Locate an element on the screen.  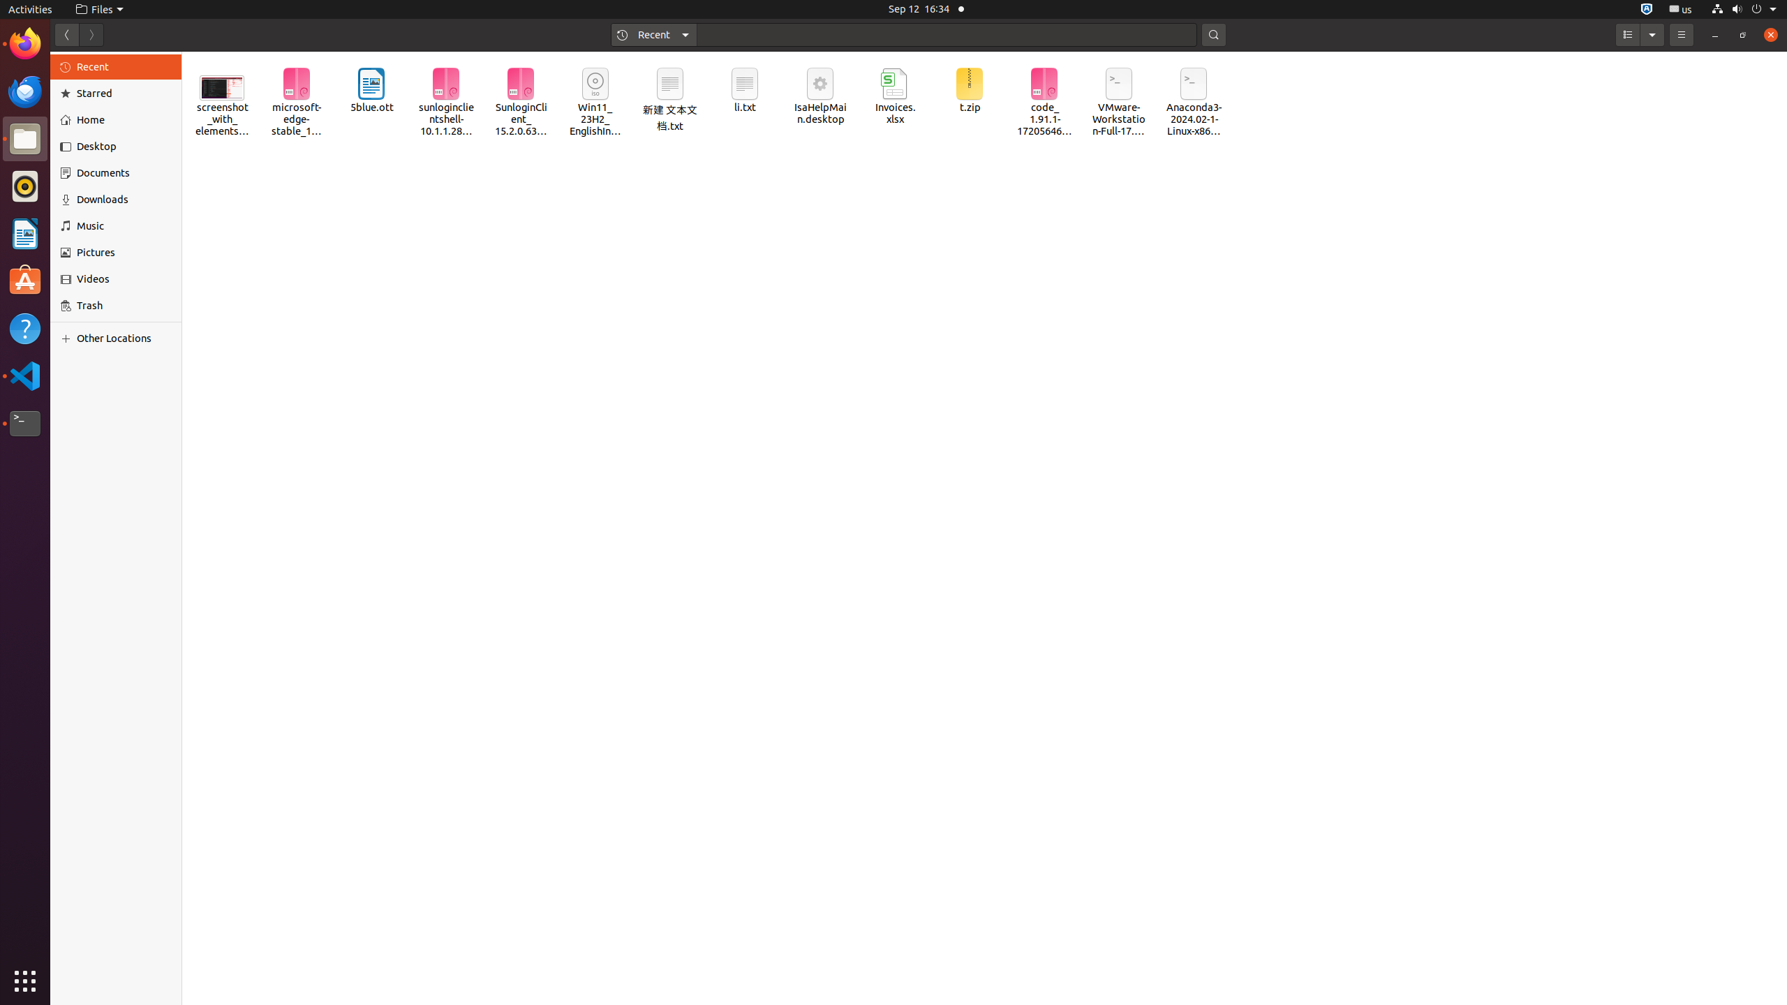
VMware-Workstation-Full-17.5.2-23775571.x86_64.bundle is located at coordinates (1120, 103).